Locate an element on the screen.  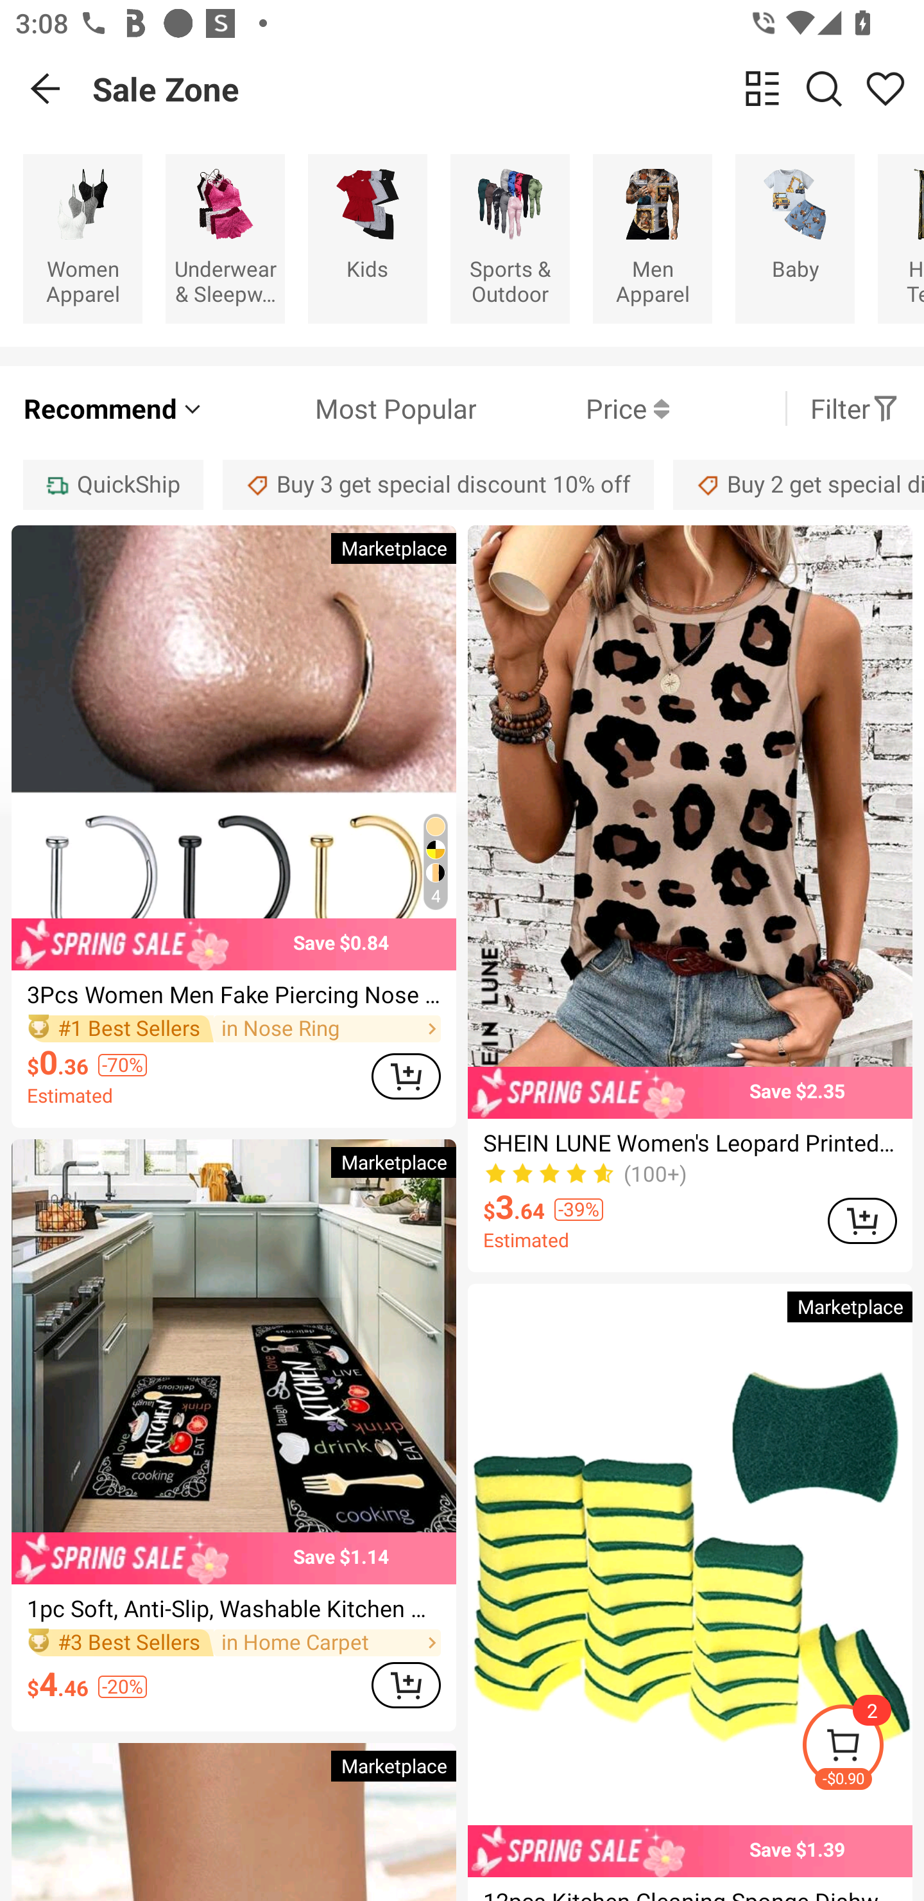
change view is located at coordinates (762, 88).